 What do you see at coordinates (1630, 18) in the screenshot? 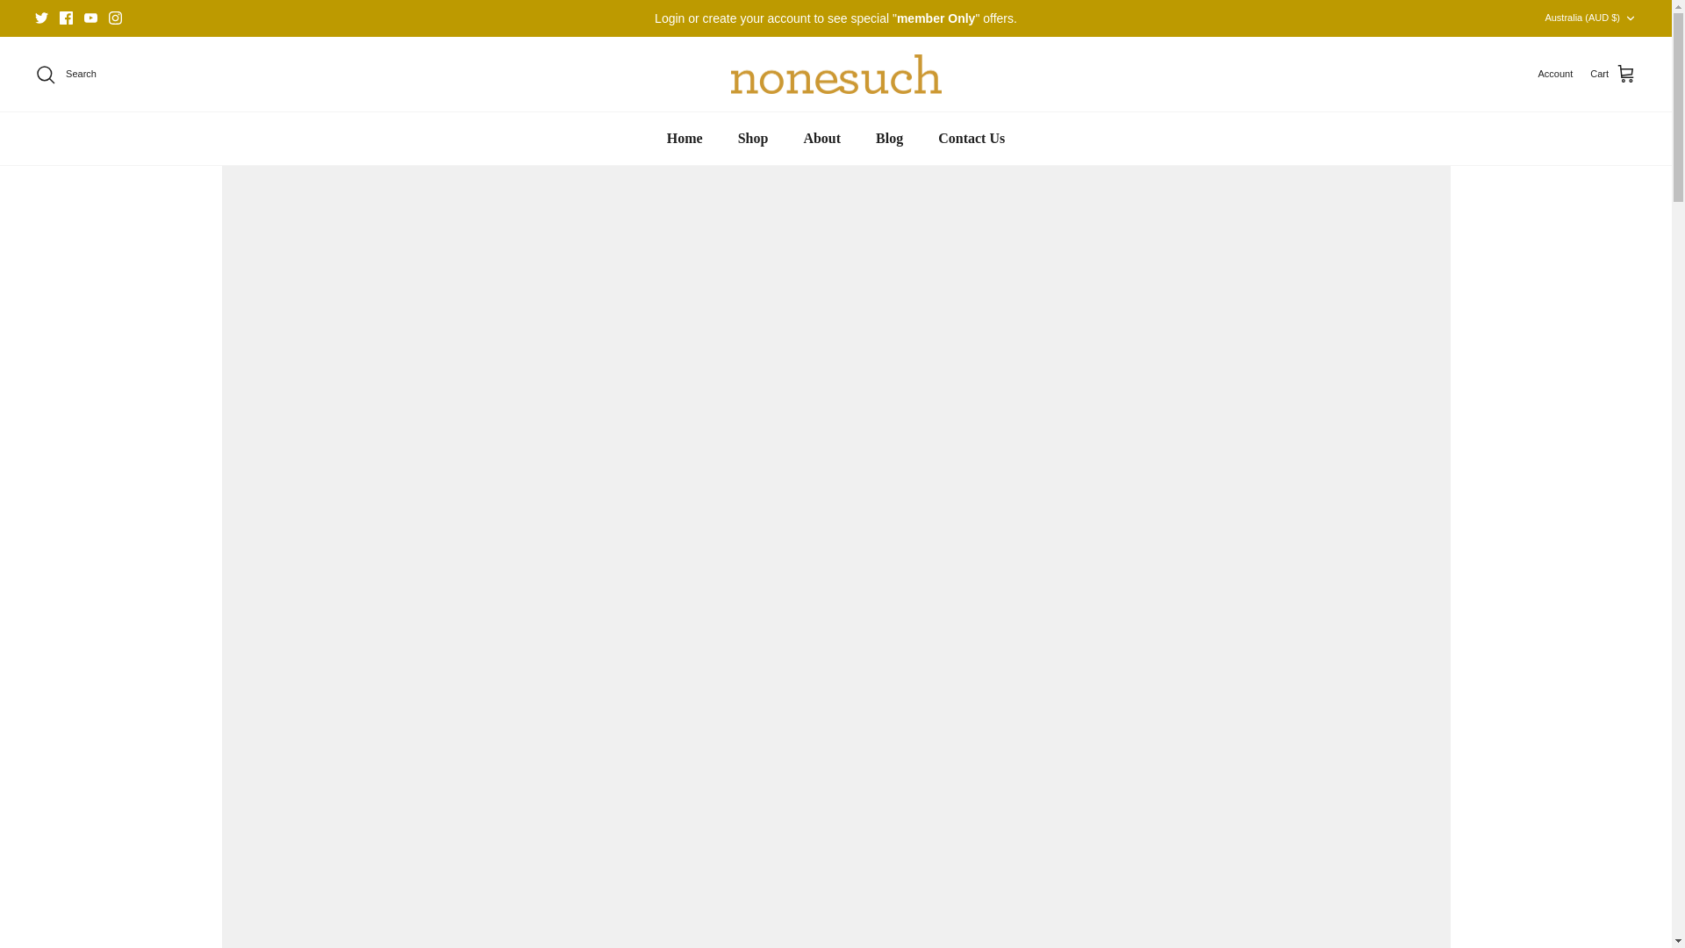
I see `Down` at bounding box center [1630, 18].